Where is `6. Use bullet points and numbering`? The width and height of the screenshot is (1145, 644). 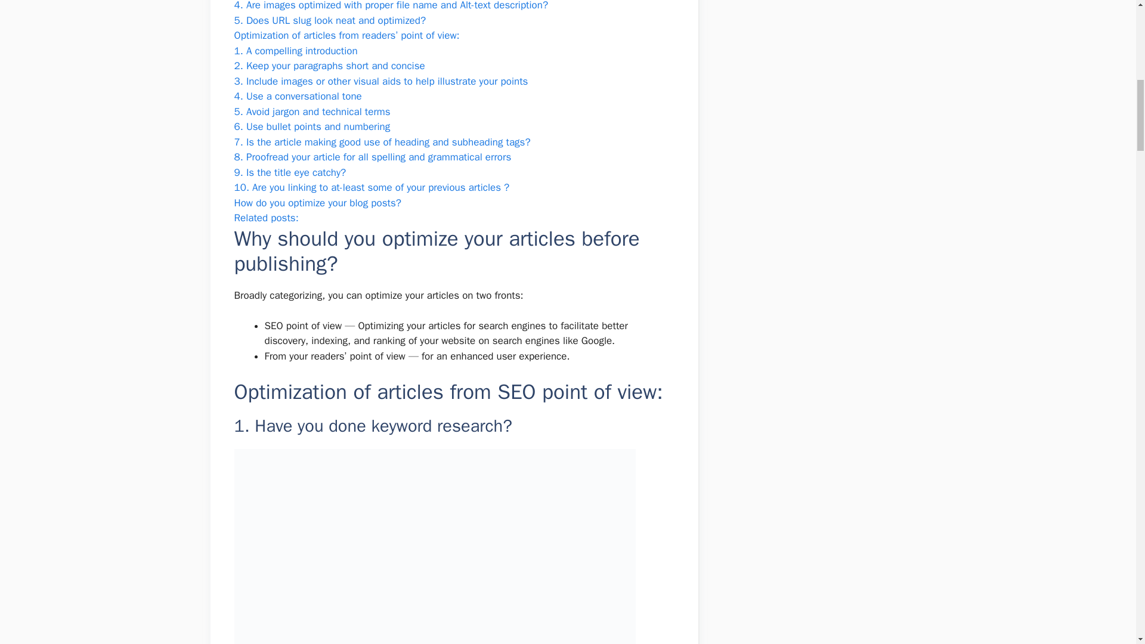 6. Use bullet points and numbering is located at coordinates (311, 126).